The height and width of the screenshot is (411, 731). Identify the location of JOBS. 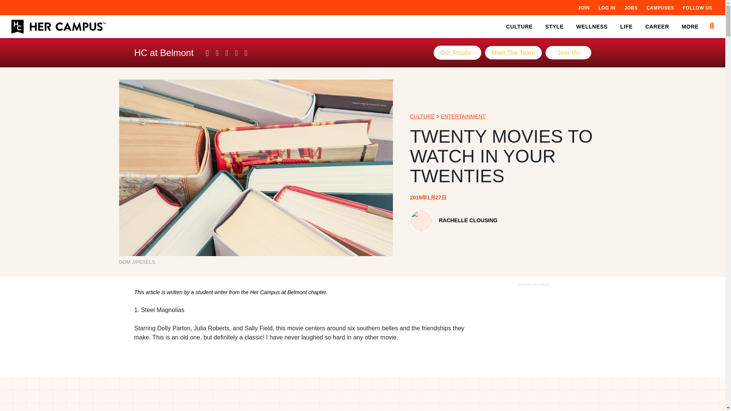
(630, 8).